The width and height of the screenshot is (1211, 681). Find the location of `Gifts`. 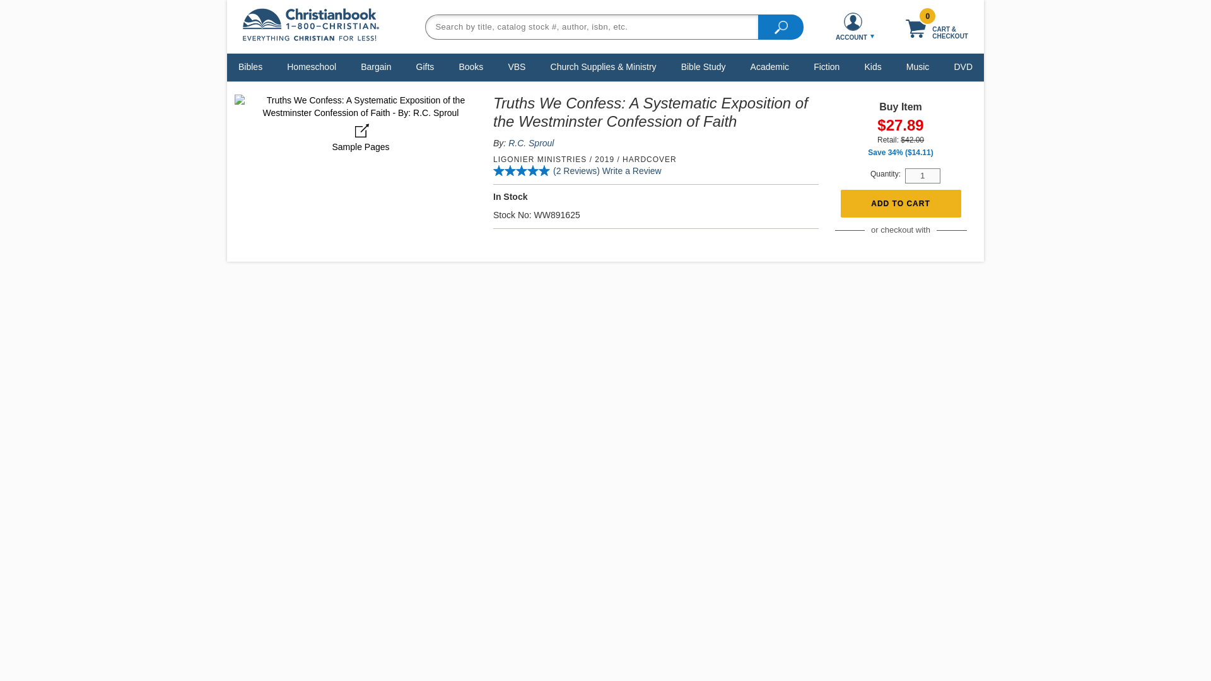

Gifts is located at coordinates (425, 66).